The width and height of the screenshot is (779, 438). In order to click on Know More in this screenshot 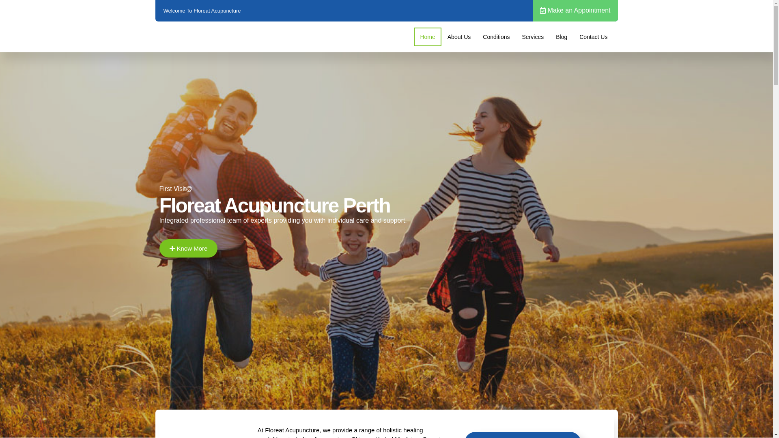, I will do `click(188, 248)`.